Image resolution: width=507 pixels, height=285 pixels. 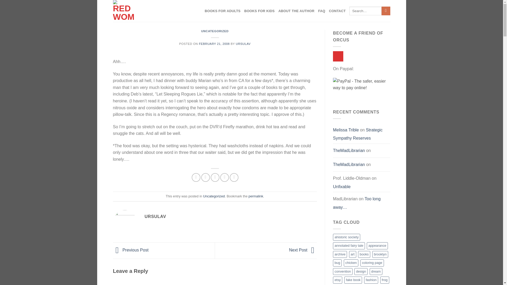 I want to click on Email to a Friend, so click(x=215, y=177).